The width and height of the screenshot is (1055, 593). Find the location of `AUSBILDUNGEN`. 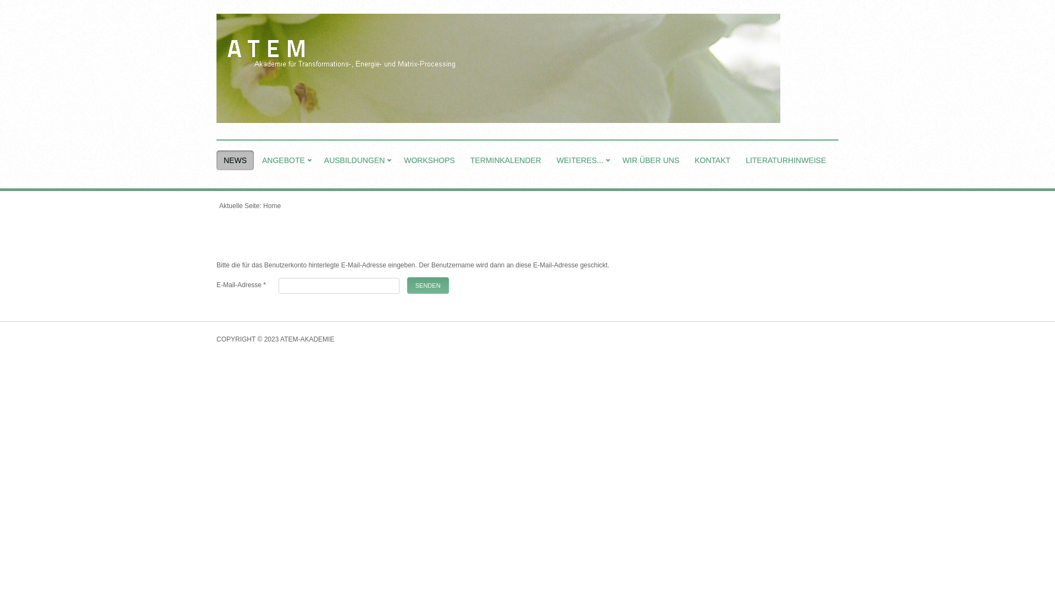

AUSBILDUNGEN is located at coordinates (356, 160).